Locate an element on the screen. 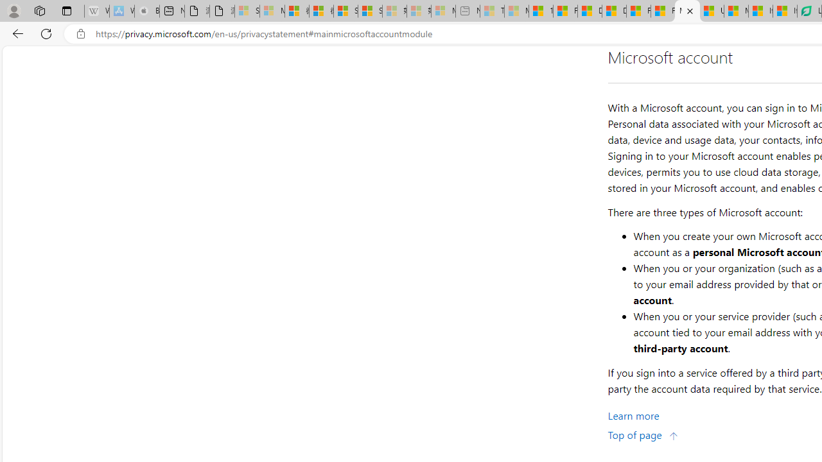 The image size is (822, 462). Buy iPad - Apple - Sleeping is located at coordinates (146, 12).